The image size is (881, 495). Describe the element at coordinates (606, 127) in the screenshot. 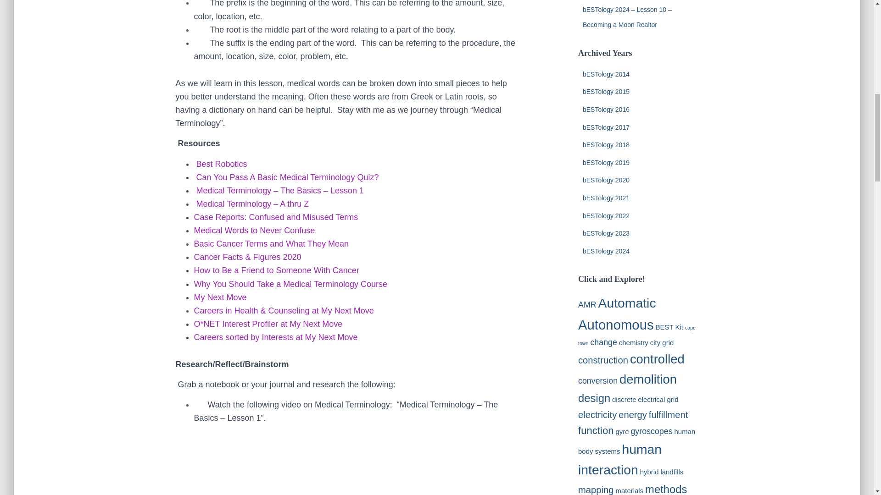

I see `All lessons from the BEST 2017 season` at that location.